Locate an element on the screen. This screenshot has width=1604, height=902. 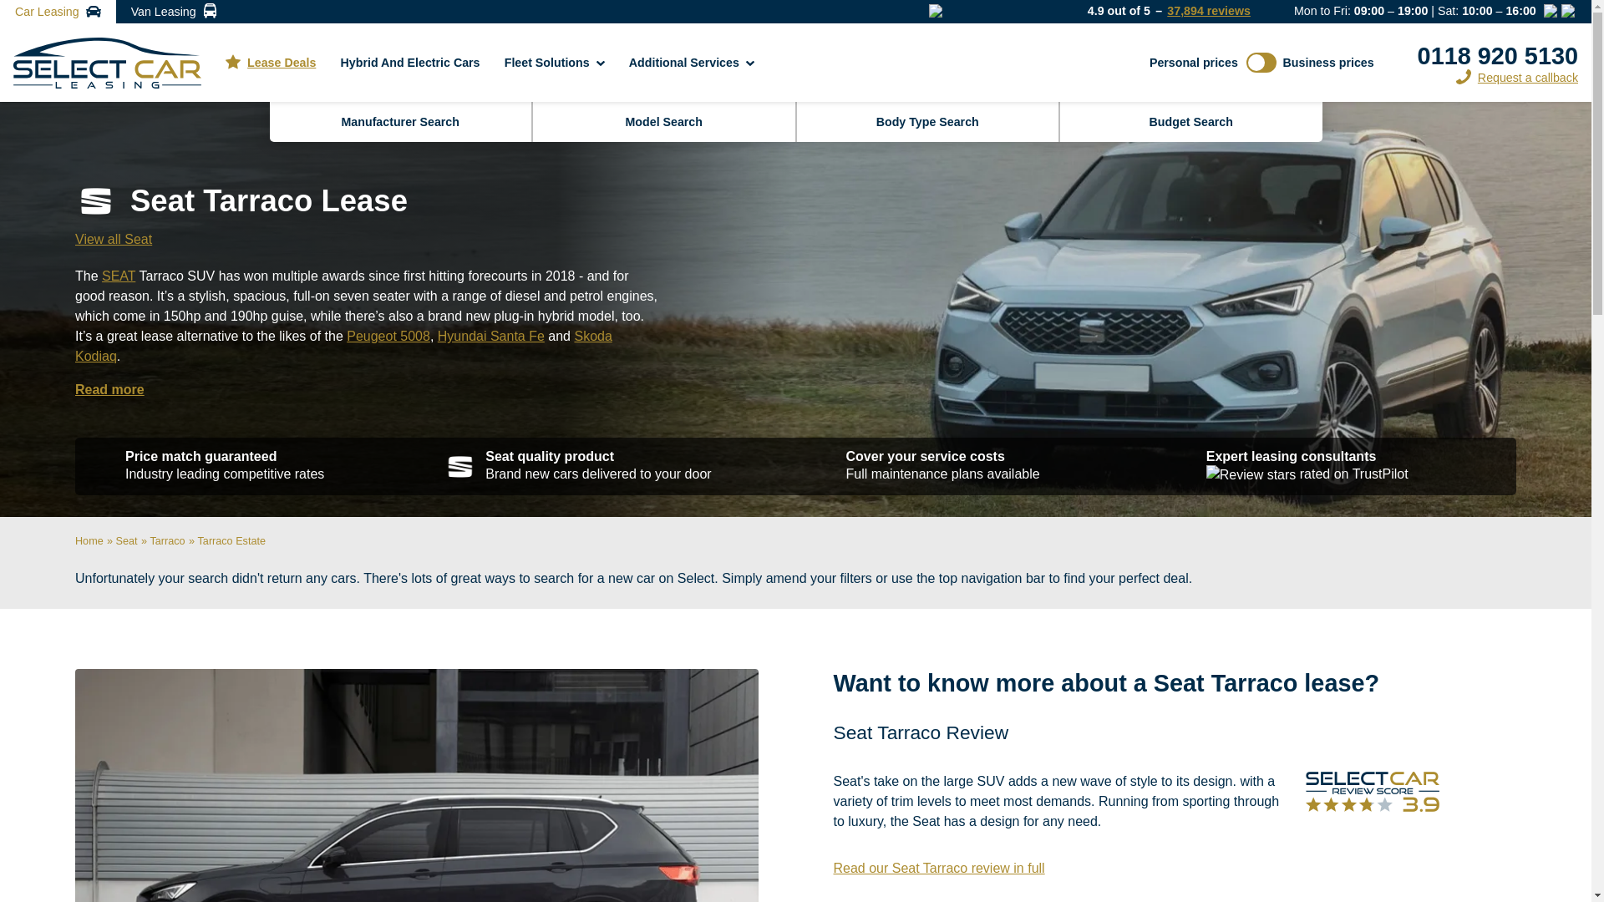
Hybrid And Electric Cars is located at coordinates (410, 62).